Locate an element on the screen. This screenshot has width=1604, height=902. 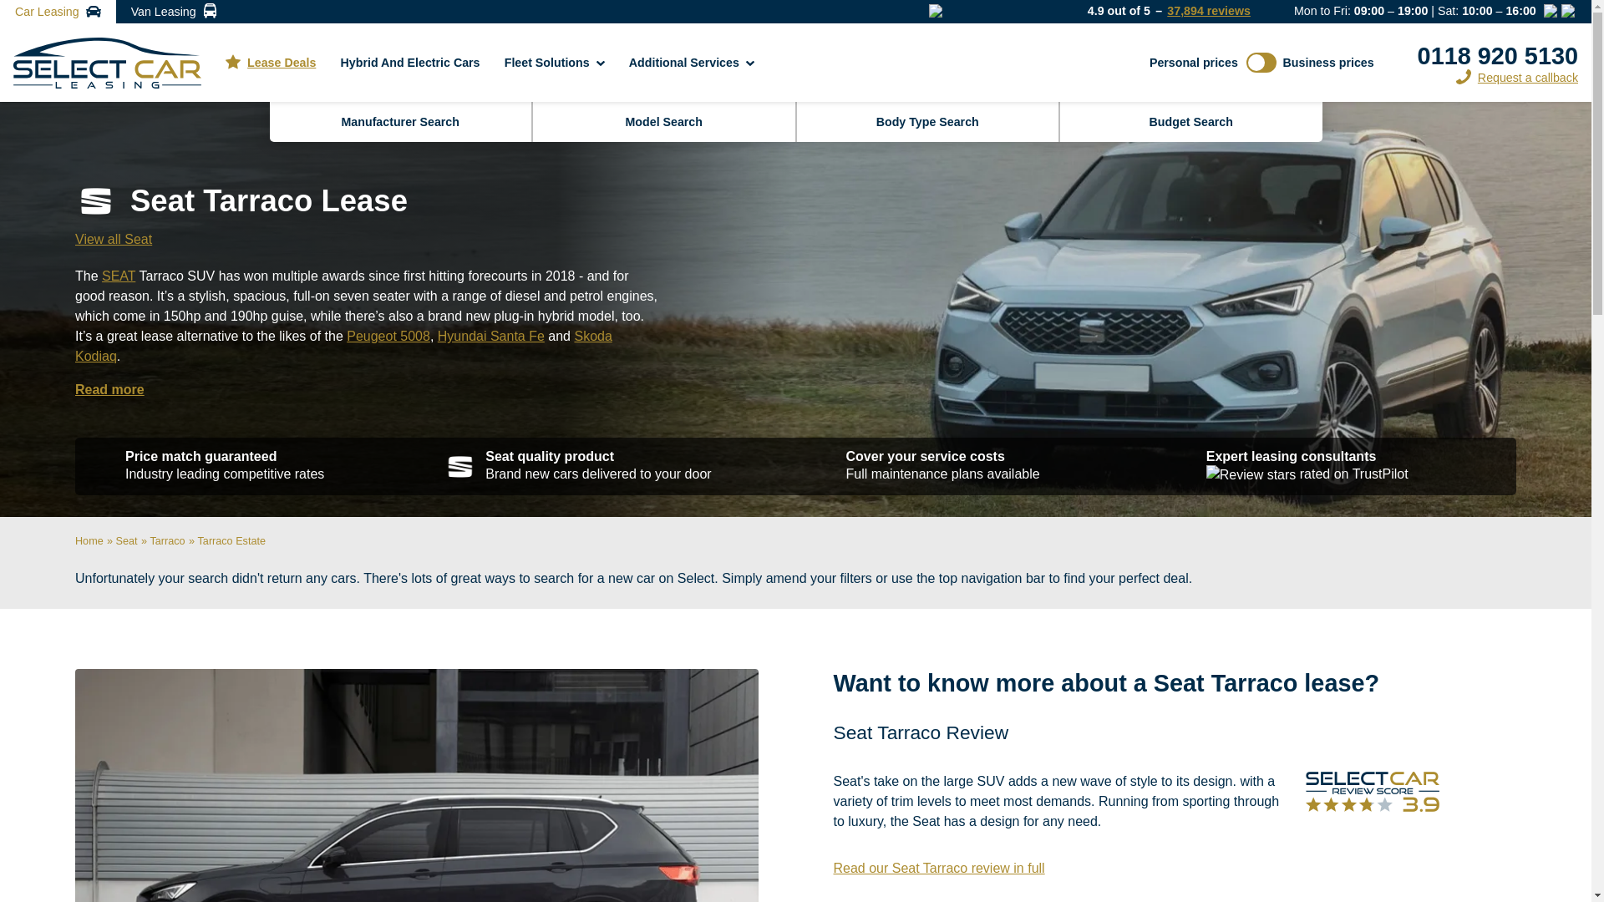
Hybrid And Electric Cars is located at coordinates (410, 62).